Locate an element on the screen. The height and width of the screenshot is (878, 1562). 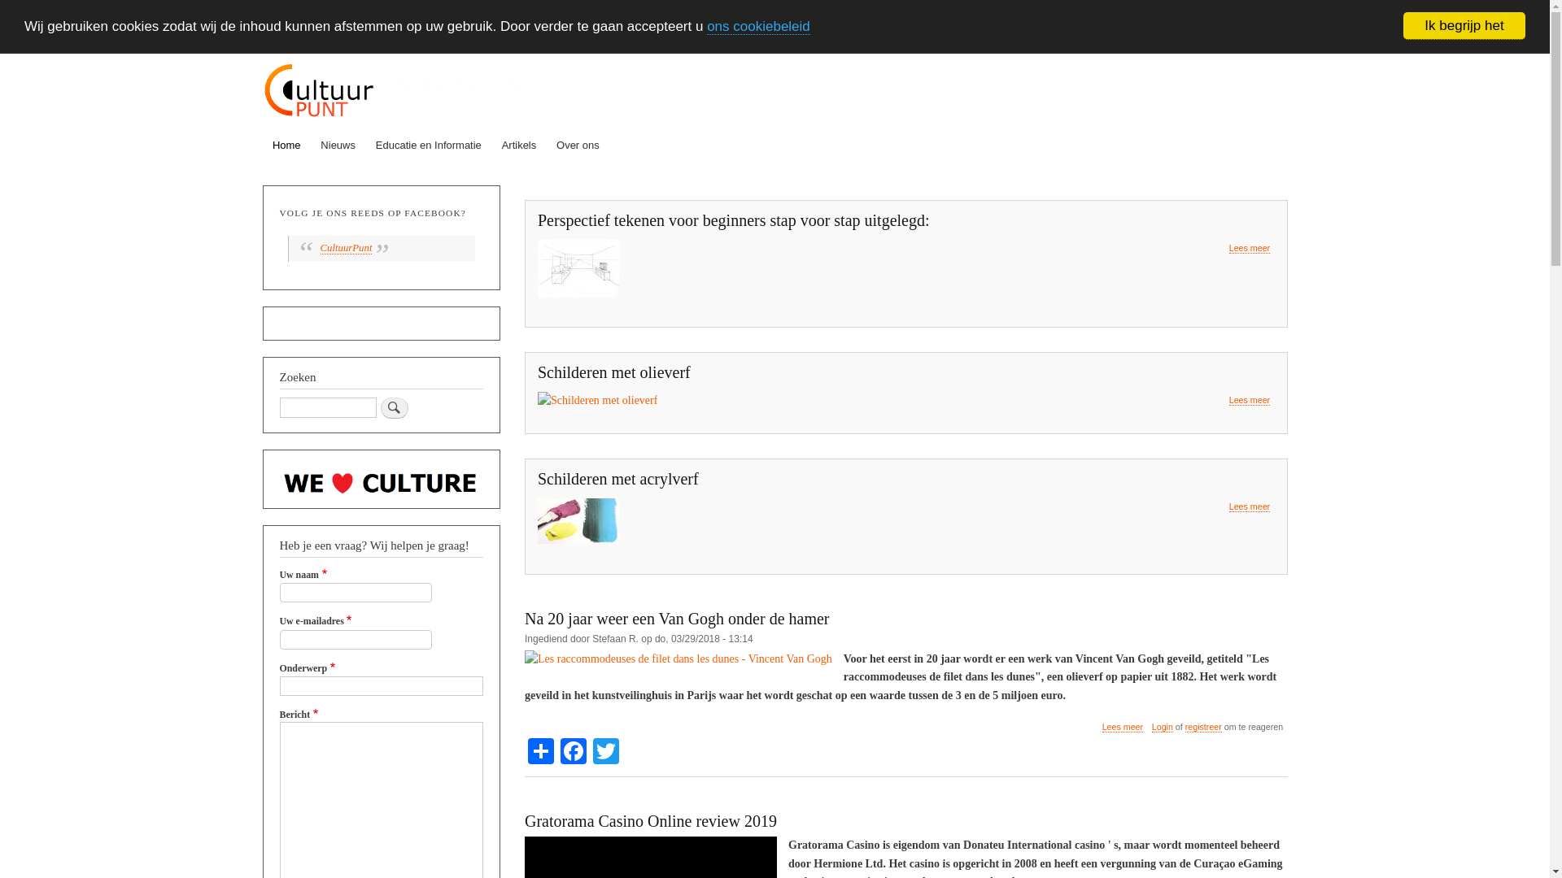
Lees meer
over Schilderen met acrylverf is located at coordinates (1250, 507).